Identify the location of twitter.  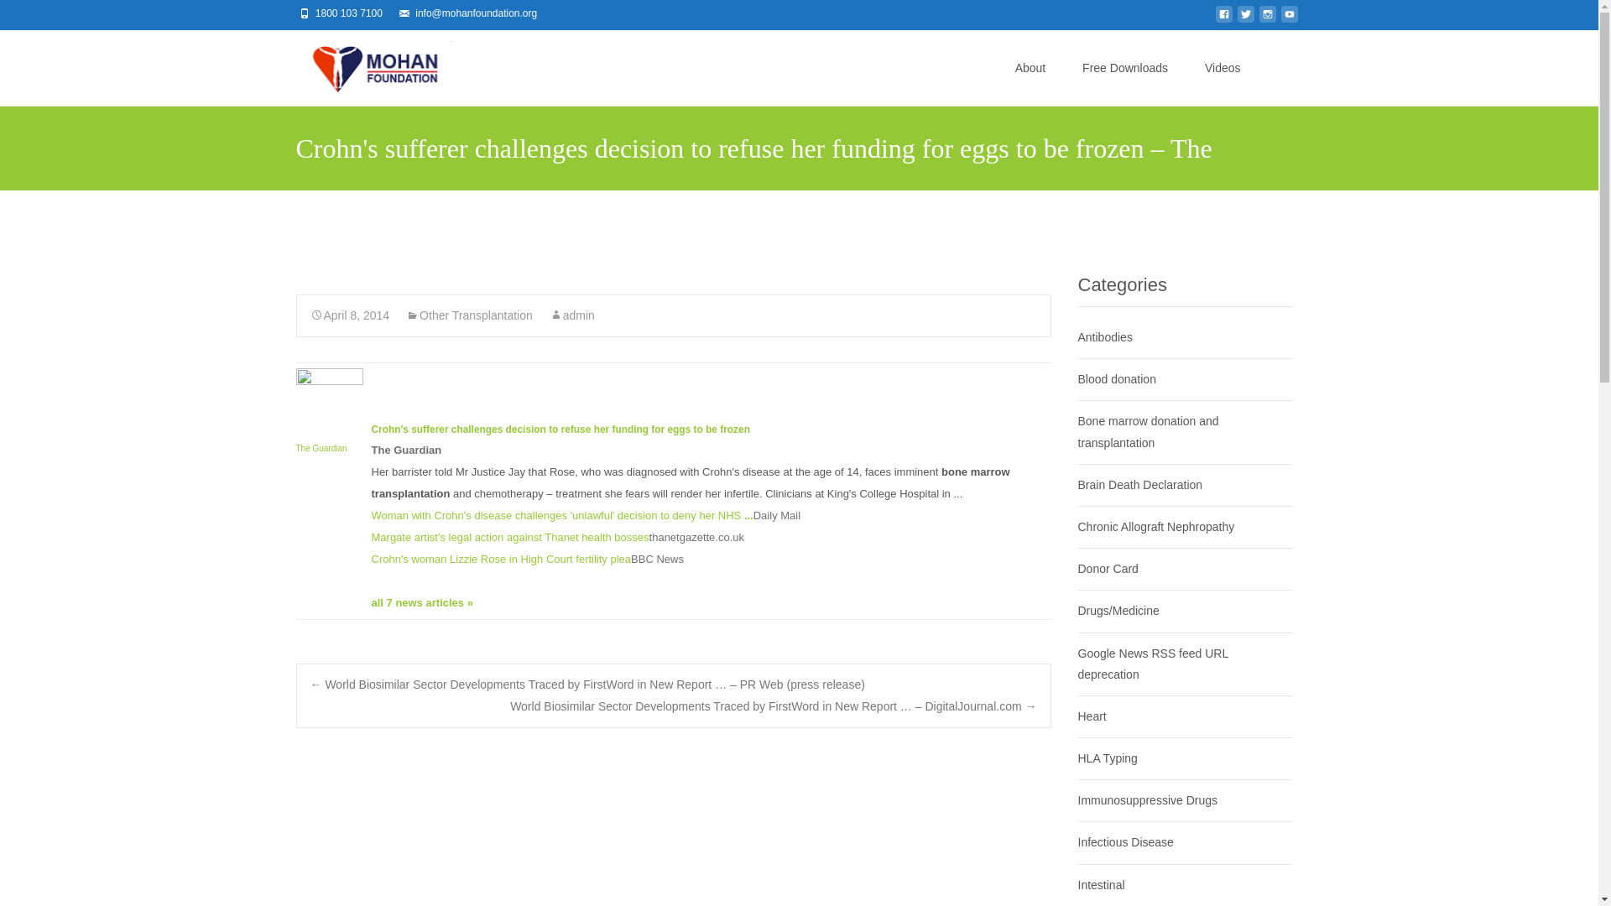
(1245, 19).